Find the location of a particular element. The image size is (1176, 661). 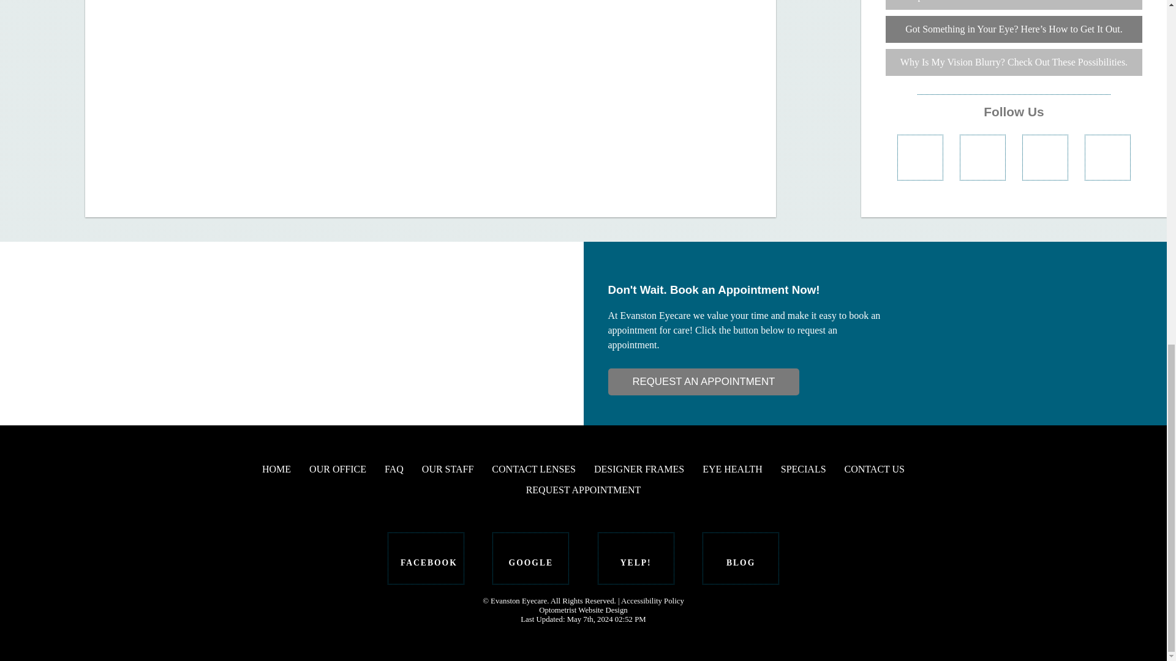

Why Is My Vision Blurry? Check Out These Possibilities. is located at coordinates (1013, 62).